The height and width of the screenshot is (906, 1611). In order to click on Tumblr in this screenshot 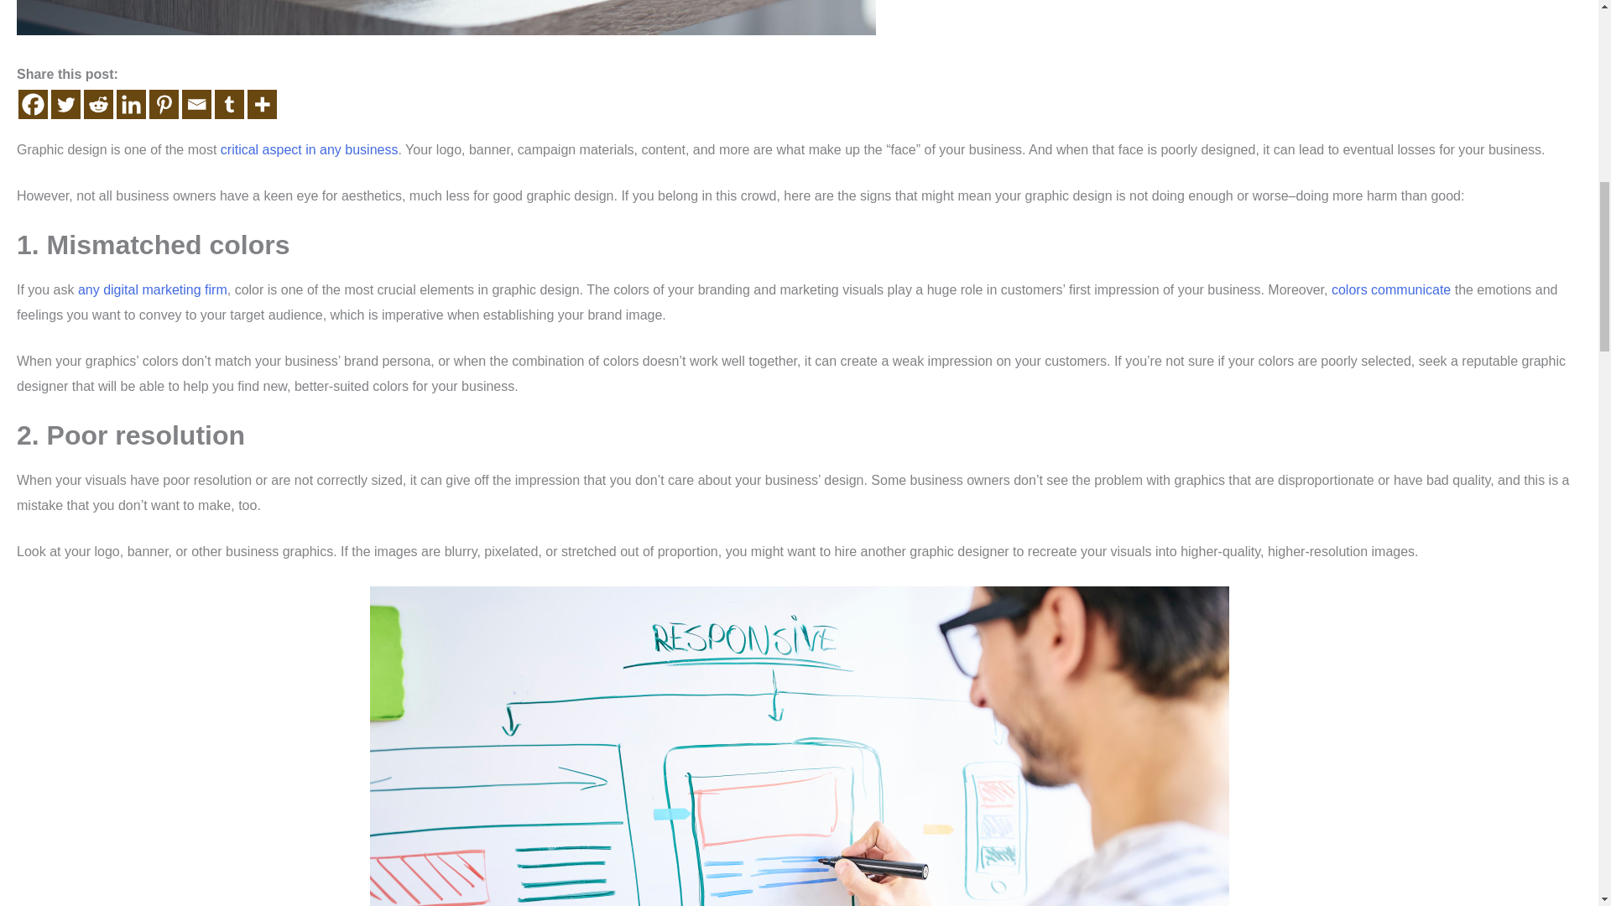, I will do `click(229, 104)`.